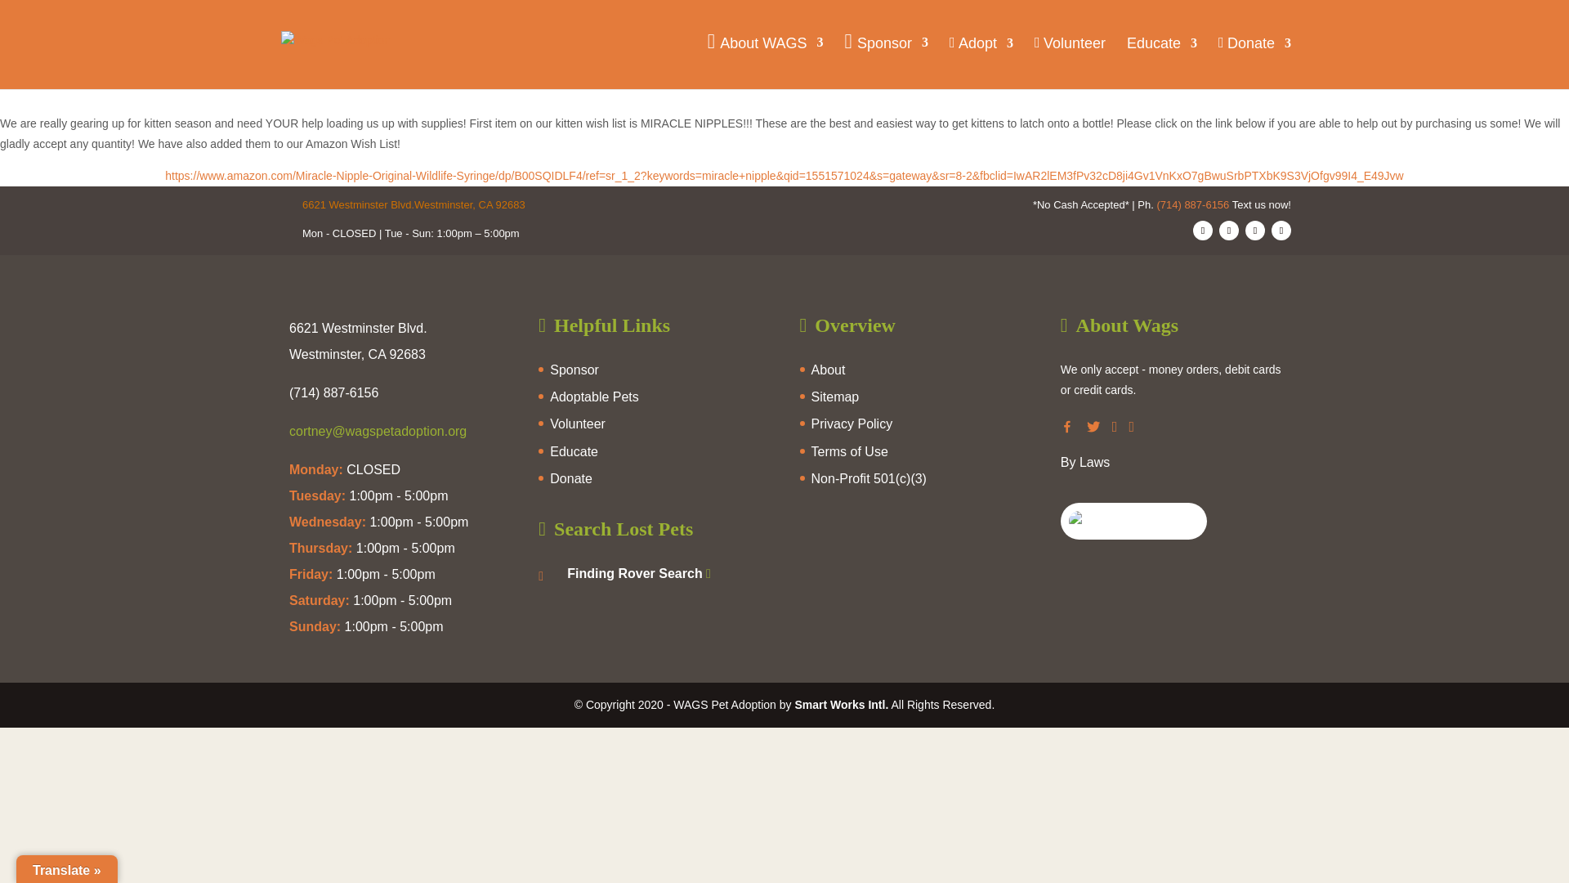 The height and width of the screenshot is (883, 1569). What do you see at coordinates (828, 370) in the screenshot?
I see `about-wags` at bounding box center [828, 370].